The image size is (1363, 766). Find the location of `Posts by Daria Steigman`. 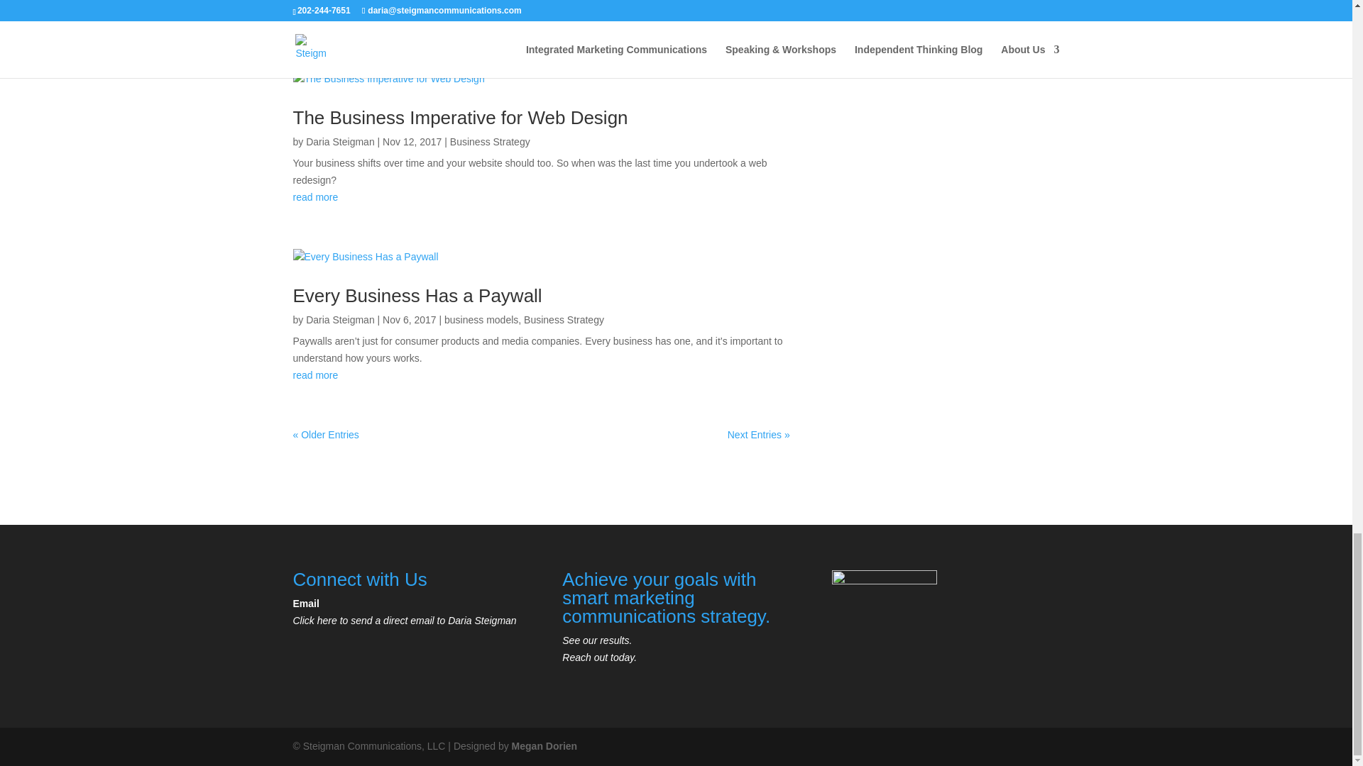

Posts by Daria Steigman is located at coordinates (340, 142).